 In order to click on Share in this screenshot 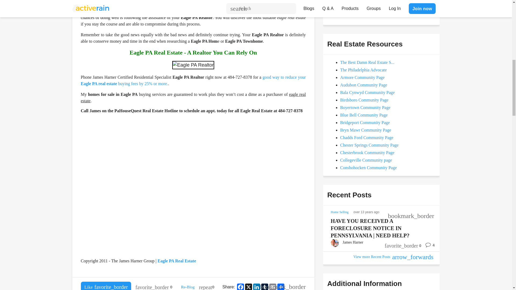, I will do `click(281, 287)`.